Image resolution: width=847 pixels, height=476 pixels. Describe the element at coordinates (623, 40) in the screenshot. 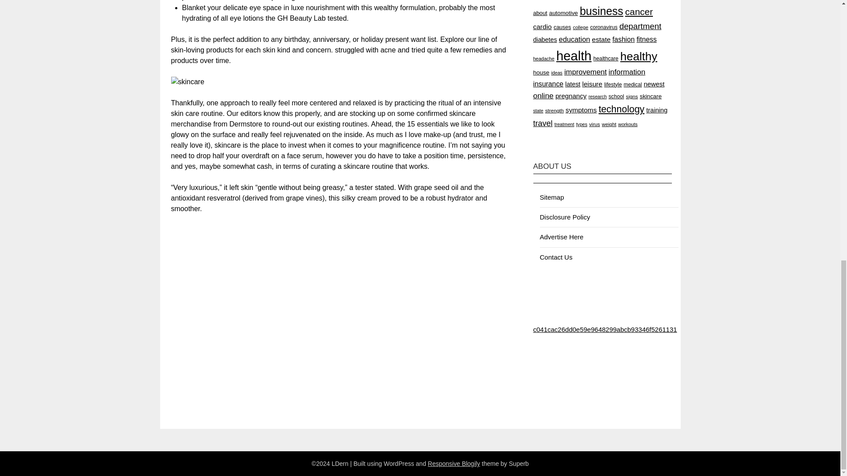

I see `fashion` at that location.